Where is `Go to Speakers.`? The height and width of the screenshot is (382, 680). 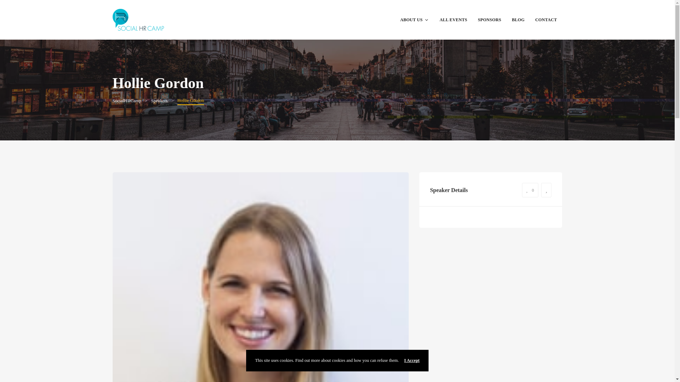
Go to Speakers. is located at coordinates (159, 100).